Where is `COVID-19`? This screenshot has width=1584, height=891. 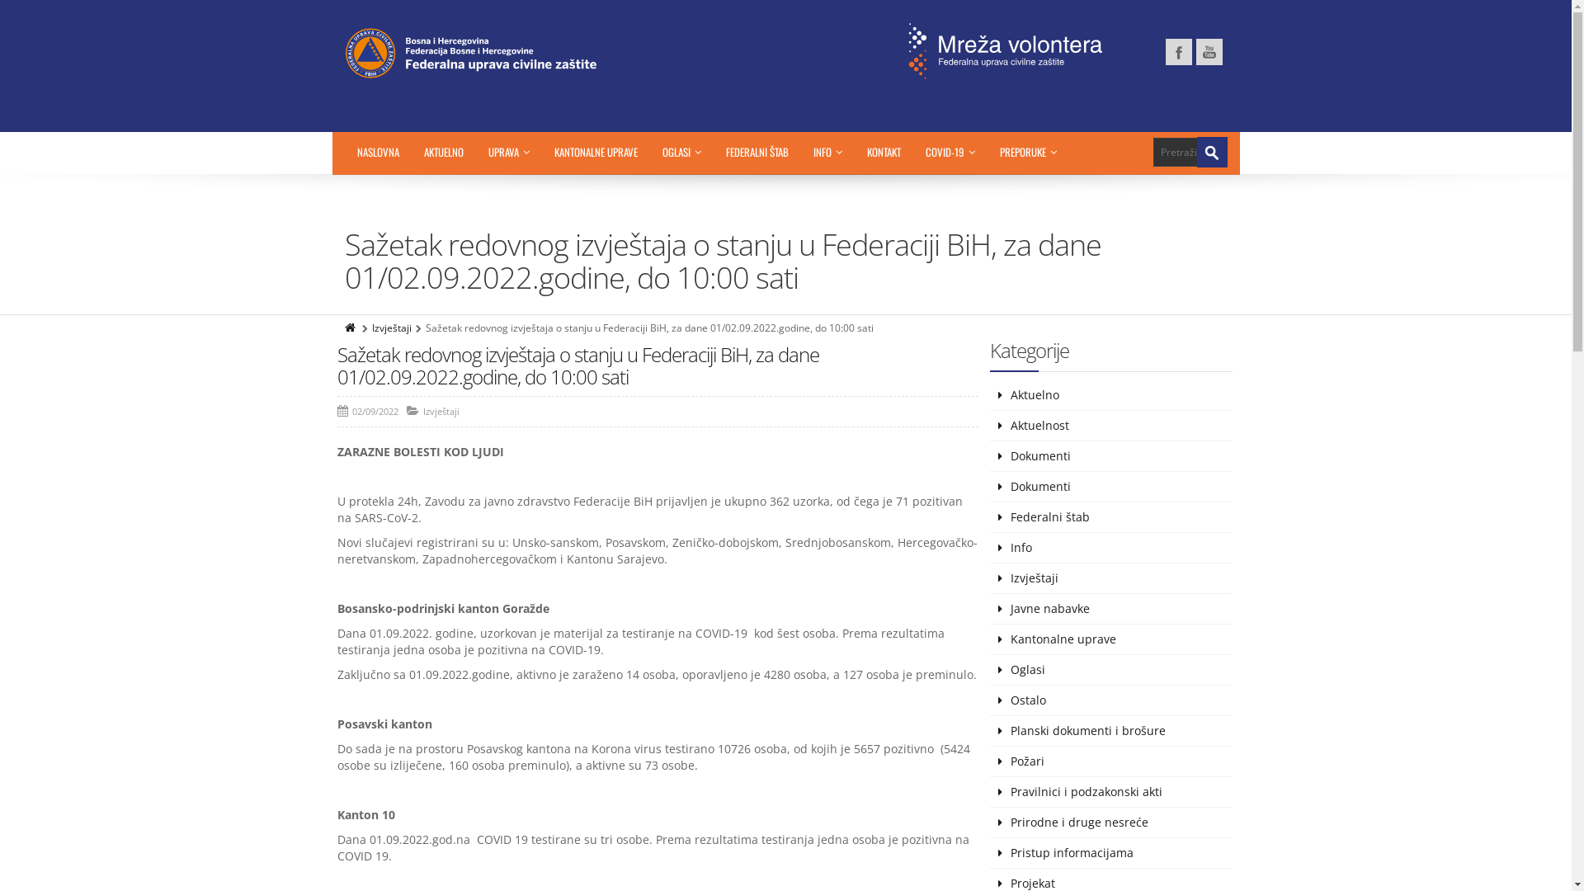 COVID-19 is located at coordinates (950, 152).